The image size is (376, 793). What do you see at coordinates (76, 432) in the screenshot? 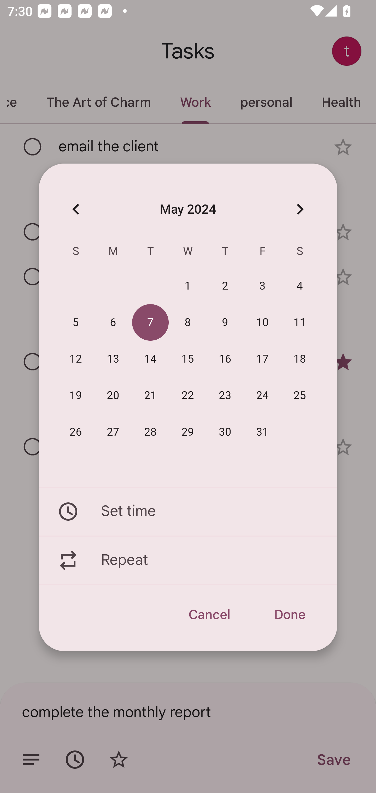
I see `26 26 May 2024` at bounding box center [76, 432].